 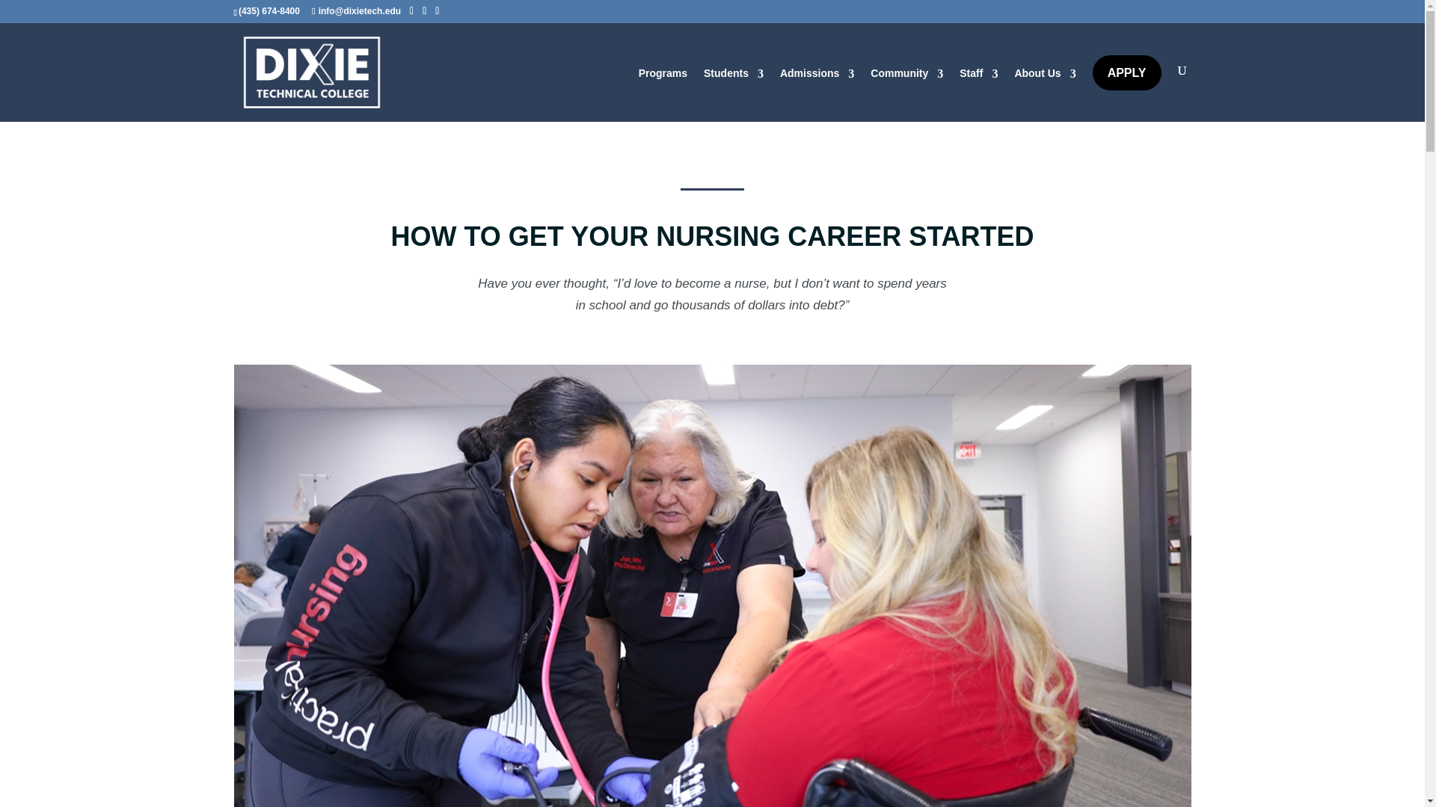 I want to click on Admissions, so click(x=817, y=76).